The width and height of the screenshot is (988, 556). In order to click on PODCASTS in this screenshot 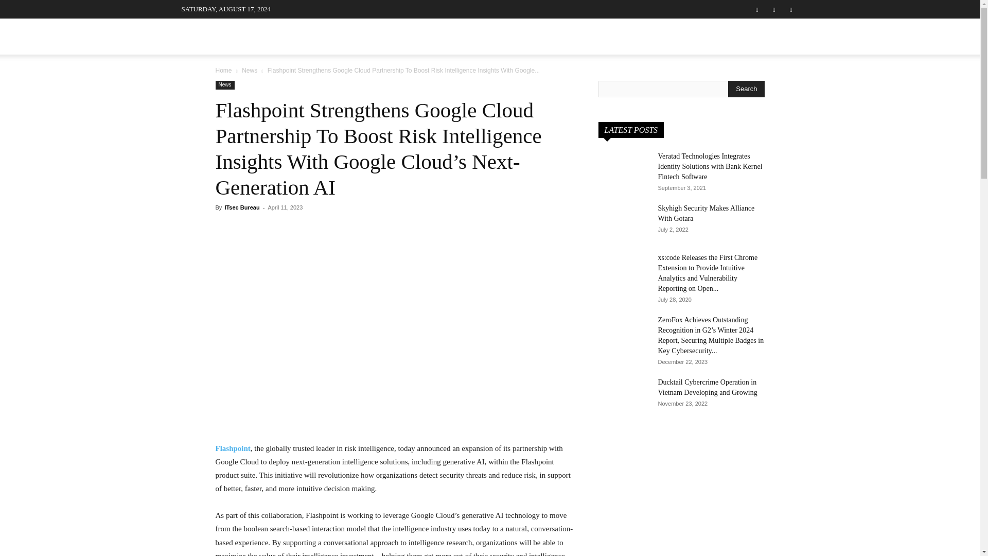, I will do `click(476, 36)`.